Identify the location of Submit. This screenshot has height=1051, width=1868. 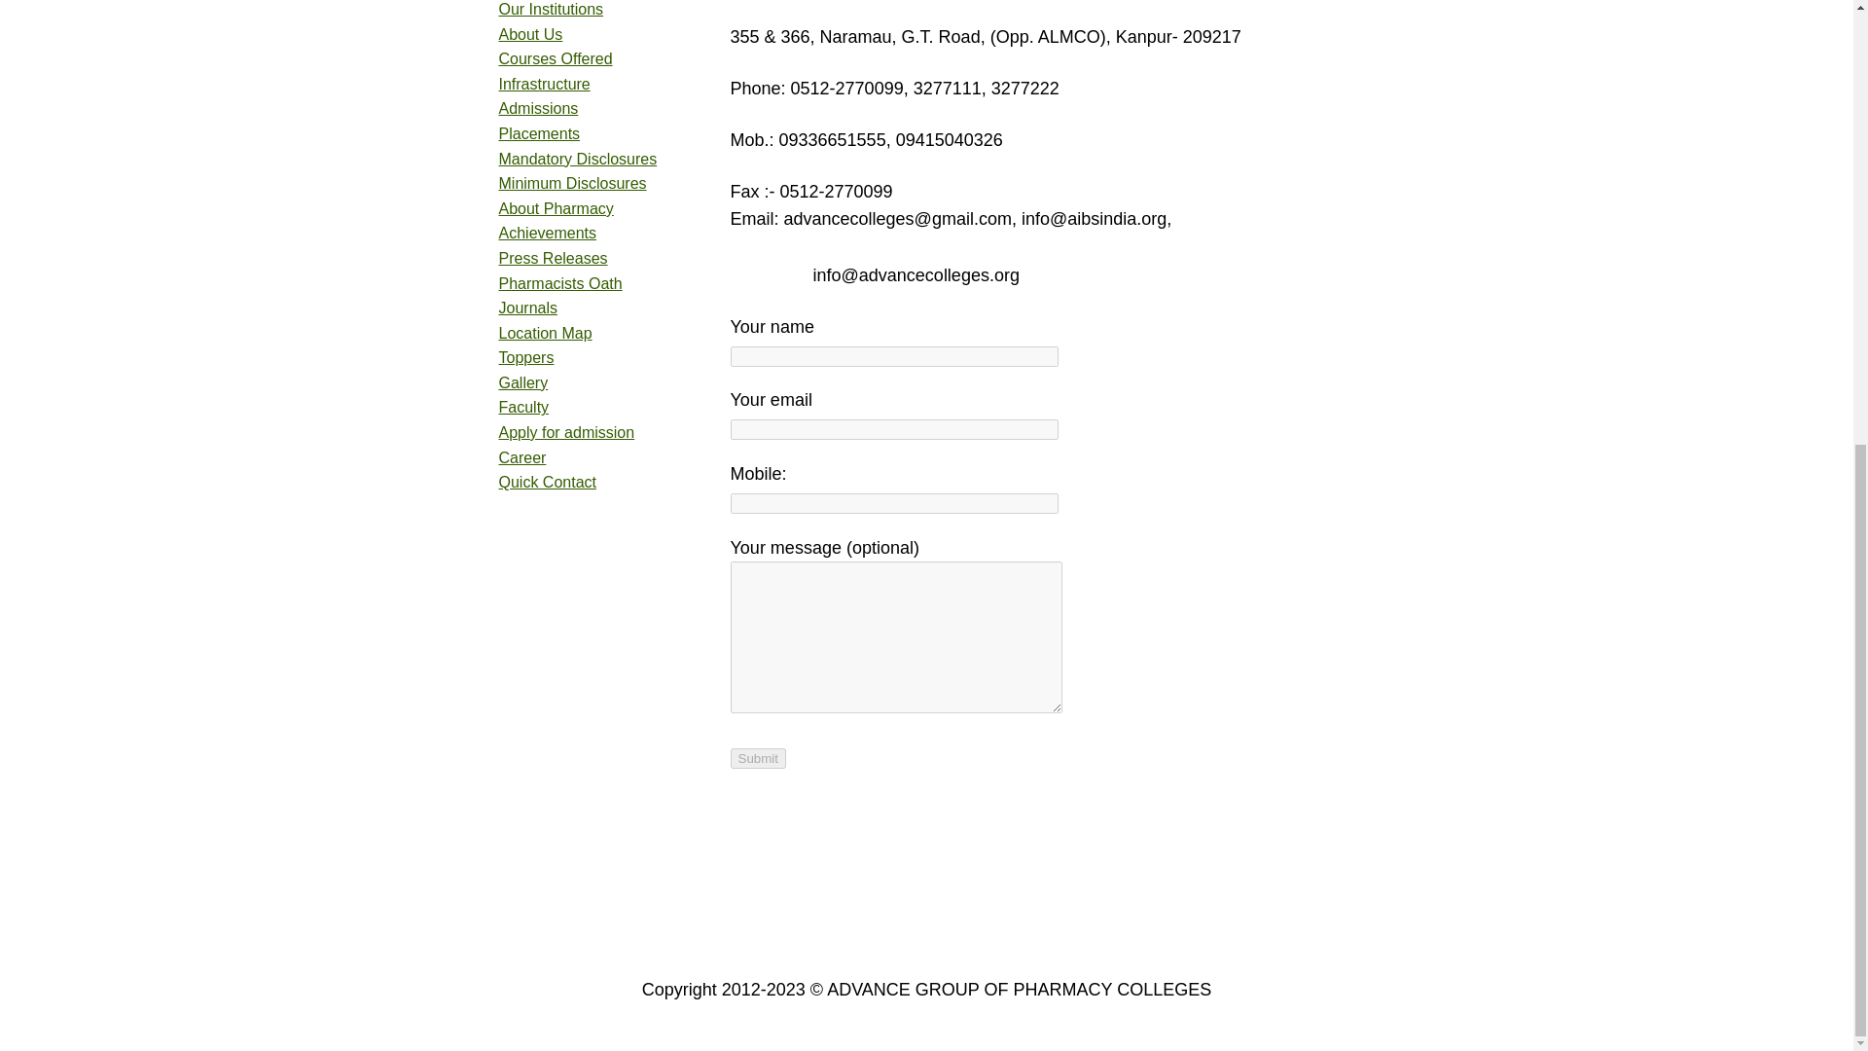
(757, 757).